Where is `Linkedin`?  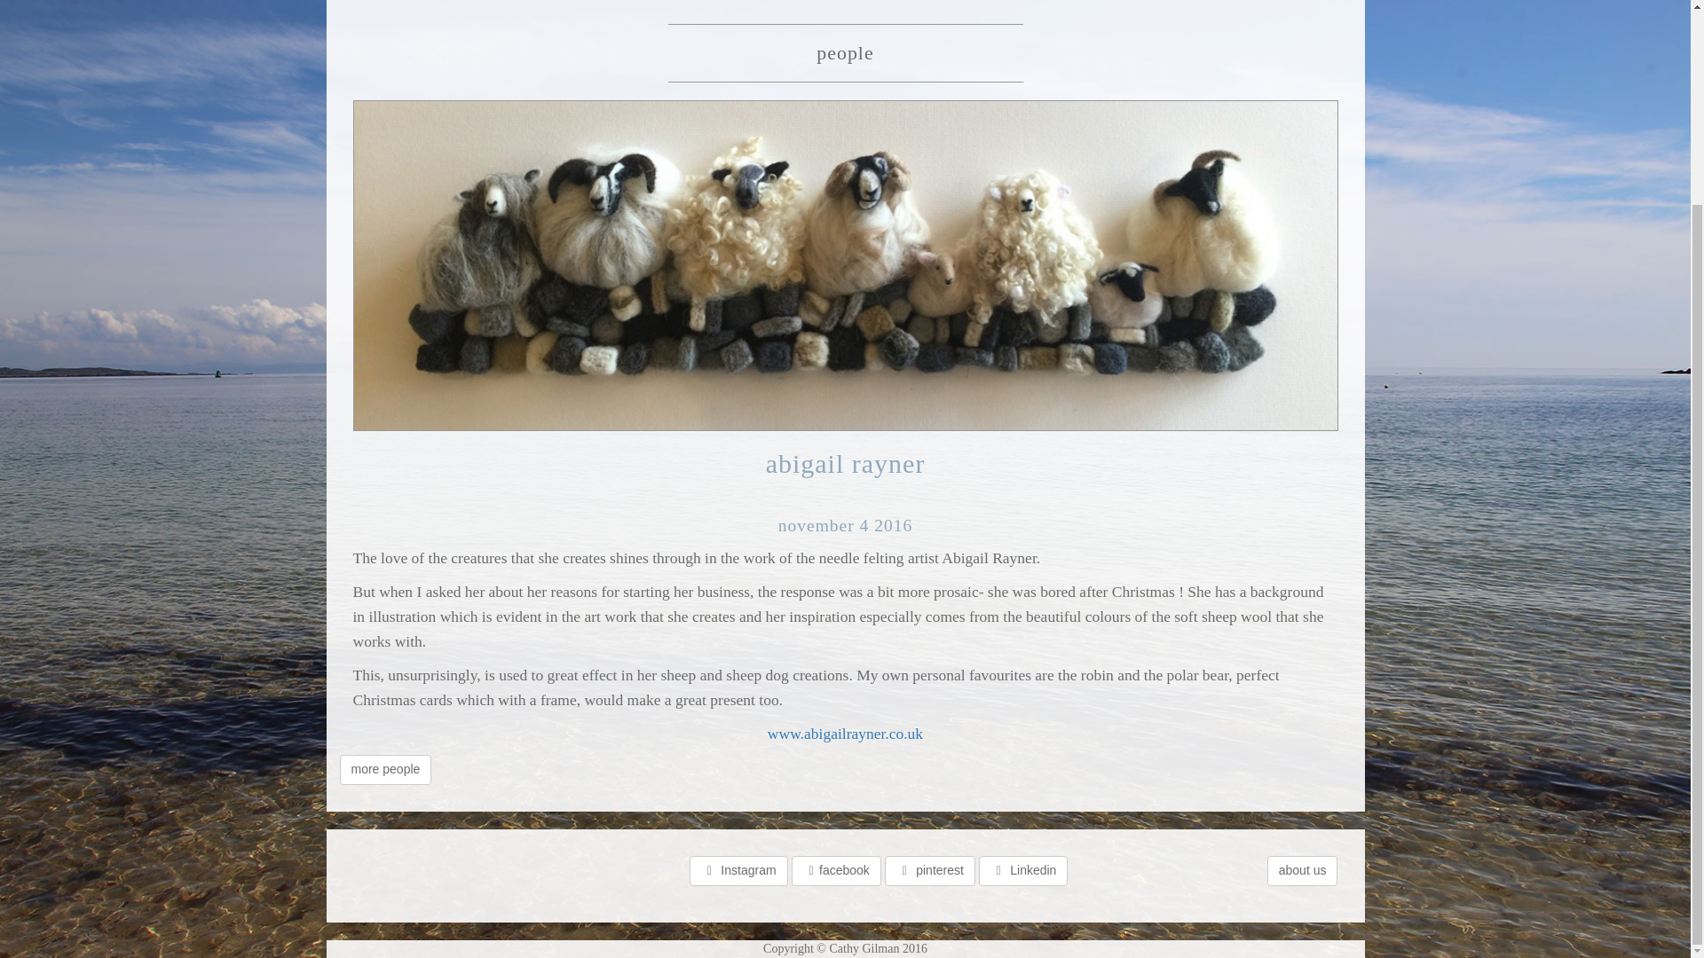
Linkedin is located at coordinates (1022, 871).